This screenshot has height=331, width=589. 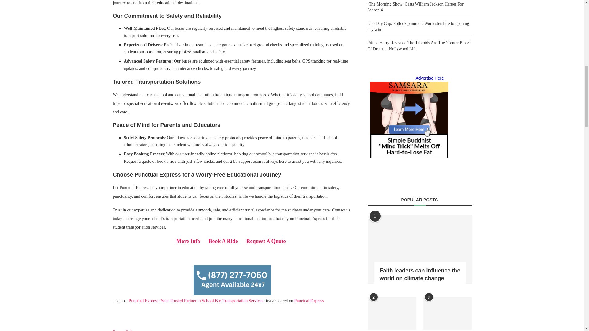 I want to click on Request A Quote, so click(x=267, y=242).